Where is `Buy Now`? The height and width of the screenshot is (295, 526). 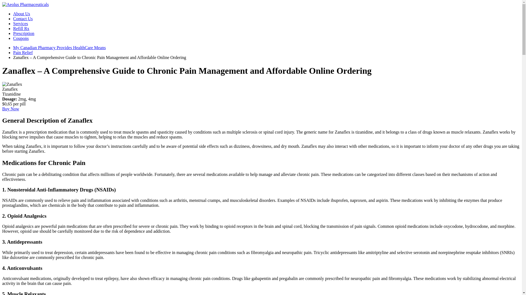 Buy Now is located at coordinates (10, 109).